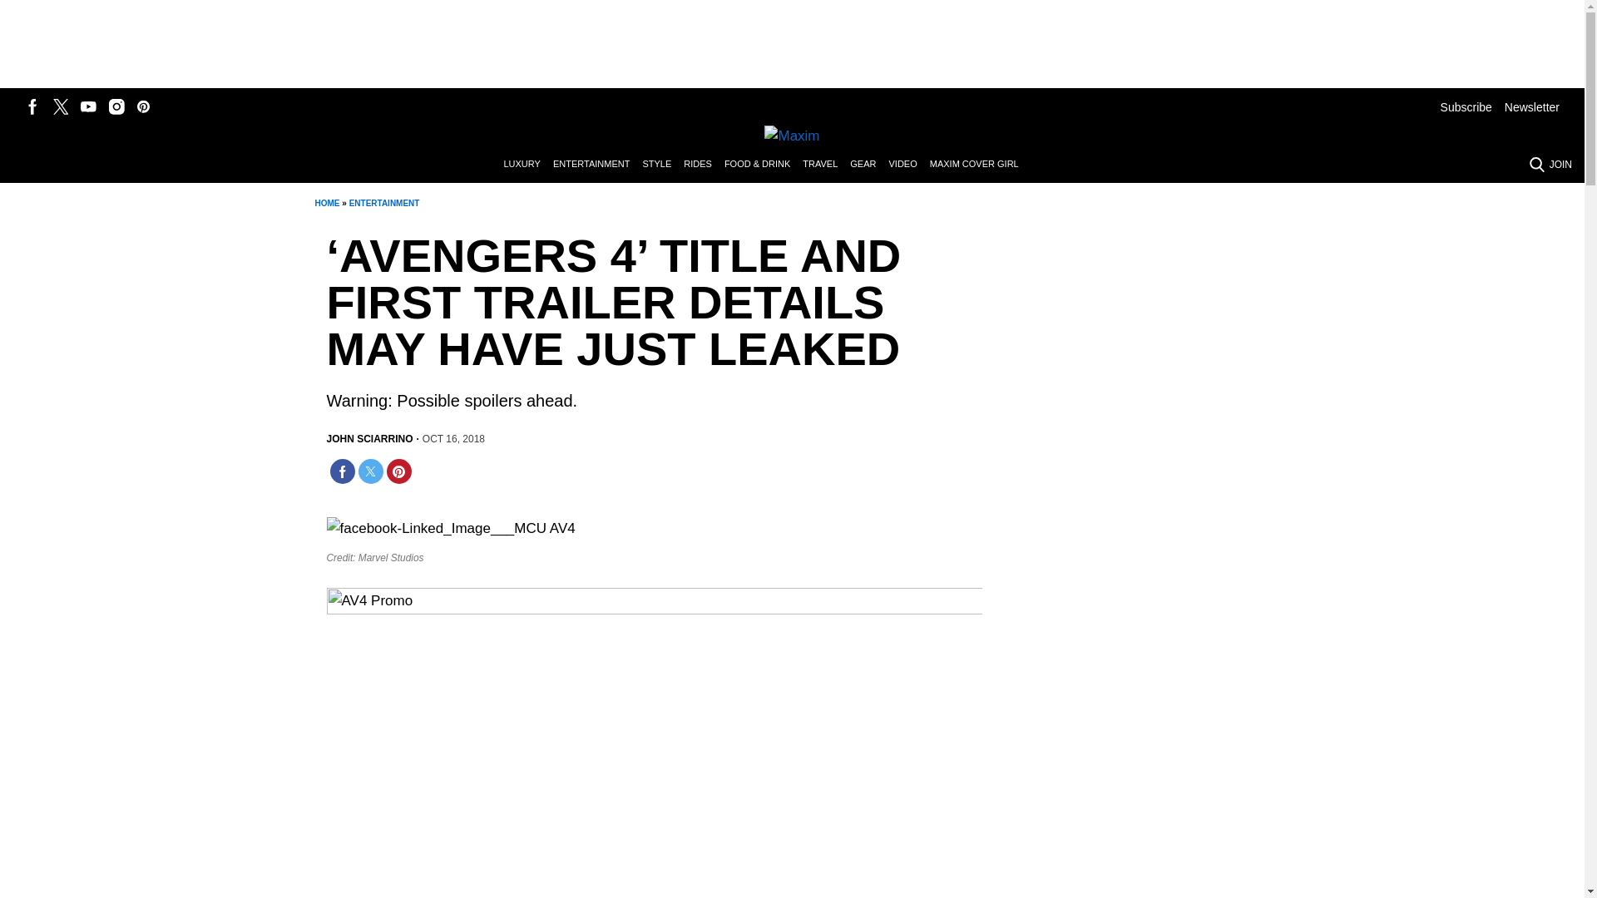 This screenshot has height=898, width=1597. I want to click on Share on Facebook, so click(341, 471).